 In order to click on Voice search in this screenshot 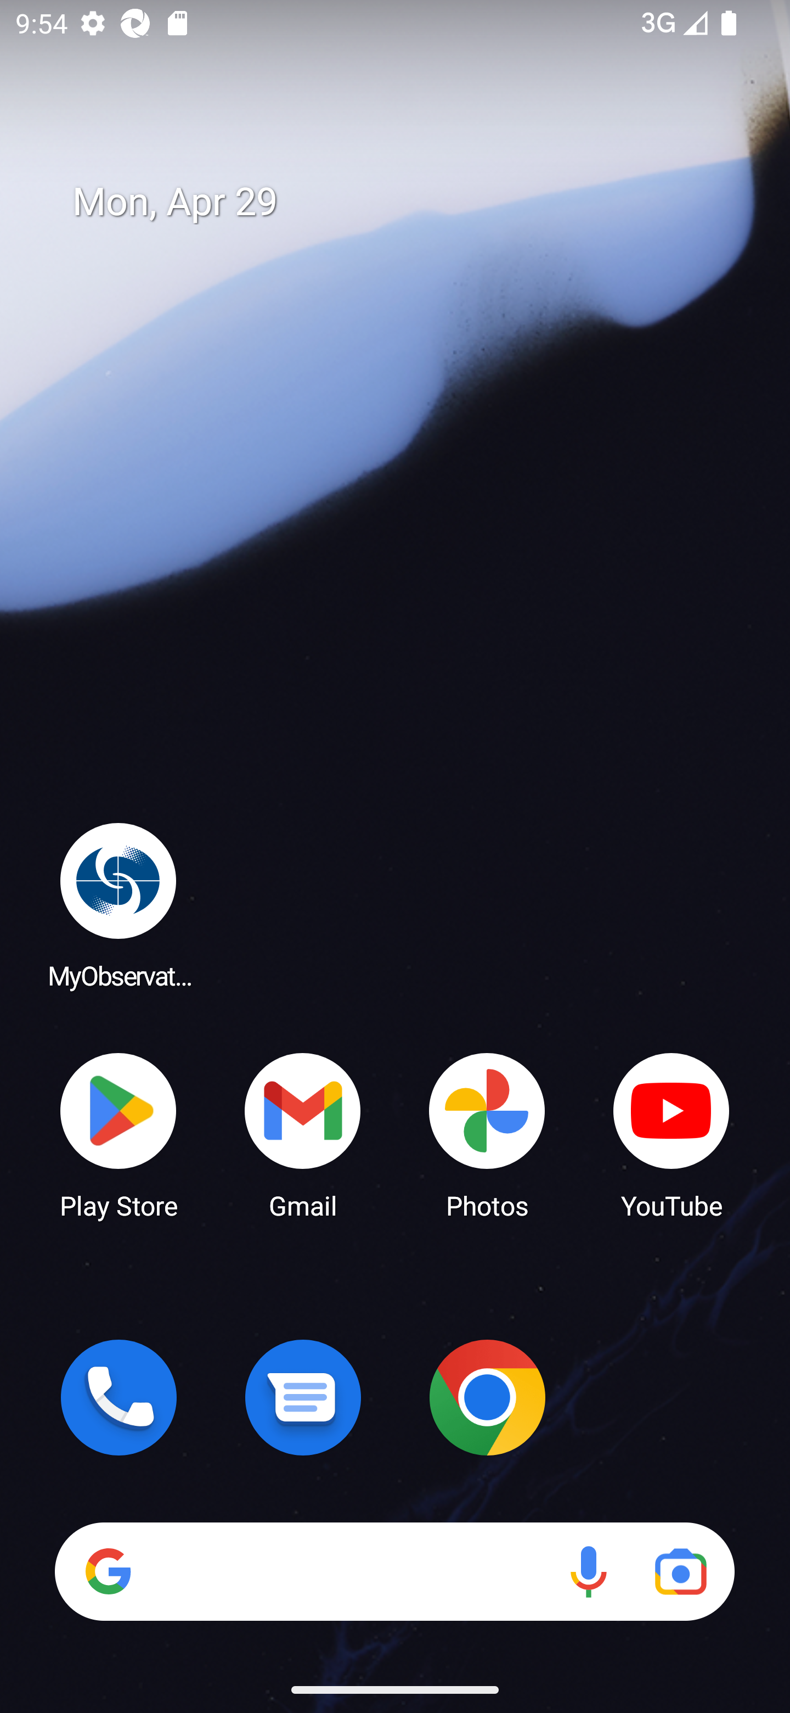, I will do `click(588, 1571)`.